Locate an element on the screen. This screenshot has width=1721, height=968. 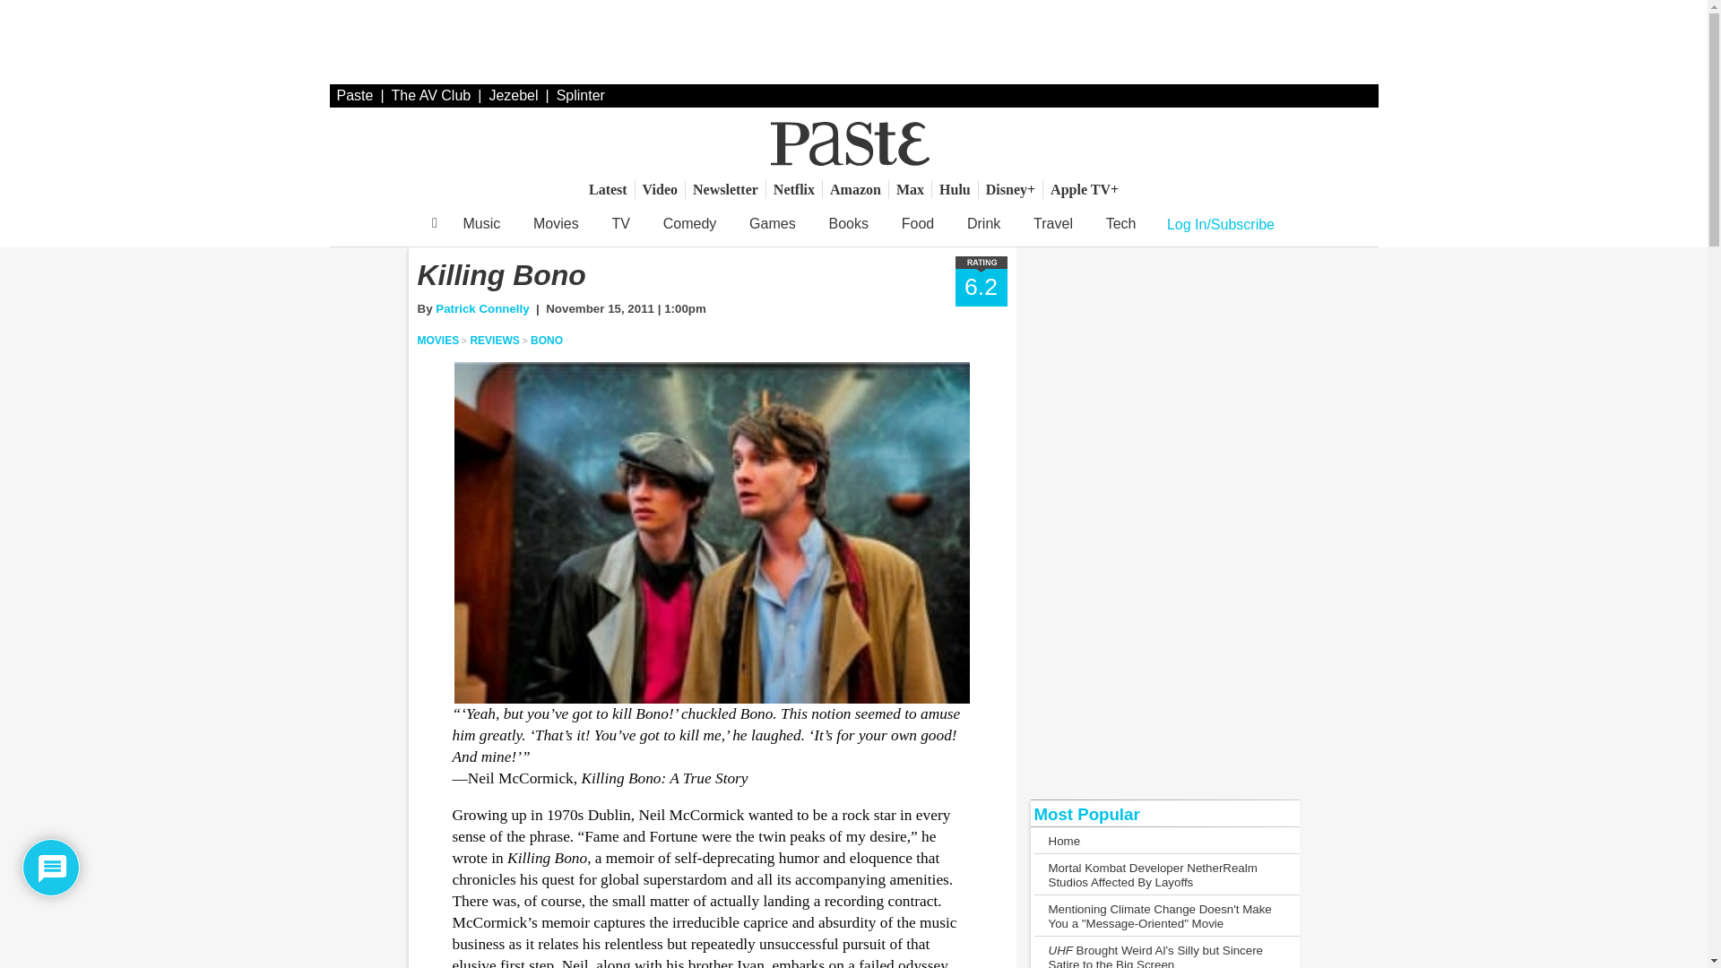
Splinter is located at coordinates (581, 95).